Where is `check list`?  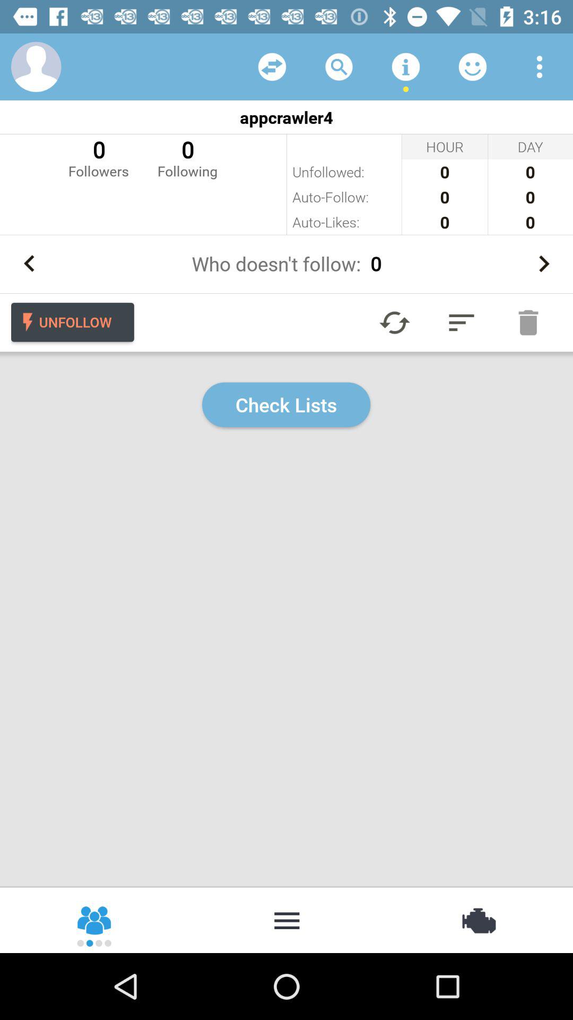
check list is located at coordinates (462, 322).